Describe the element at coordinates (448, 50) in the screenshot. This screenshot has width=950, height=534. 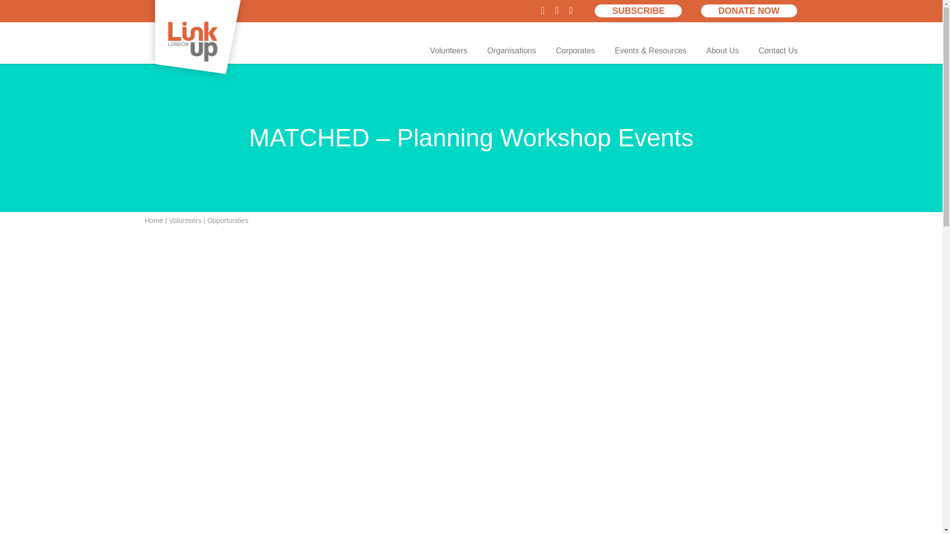
I see `Volunteers` at that location.